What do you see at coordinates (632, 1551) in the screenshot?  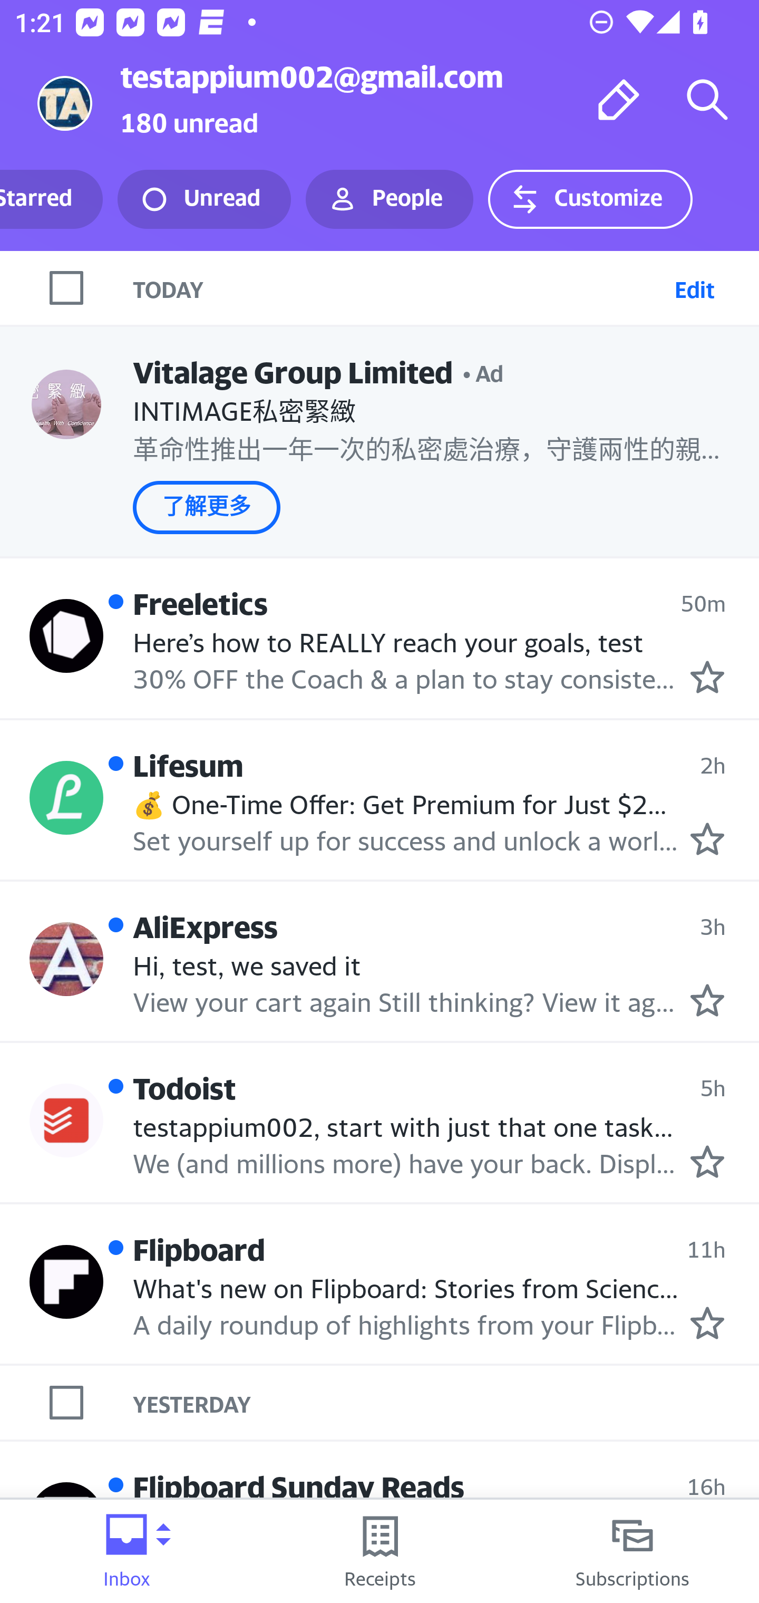 I see `Subscriptions` at bounding box center [632, 1551].